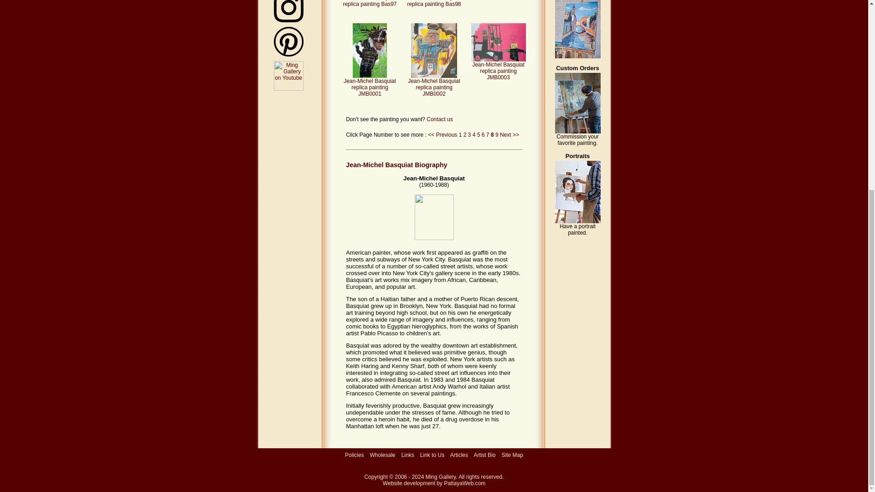 The width and height of the screenshot is (875, 492). What do you see at coordinates (288, 11) in the screenshot?
I see `Ming Gallery on Instagram` at bounding box center [288, 11].